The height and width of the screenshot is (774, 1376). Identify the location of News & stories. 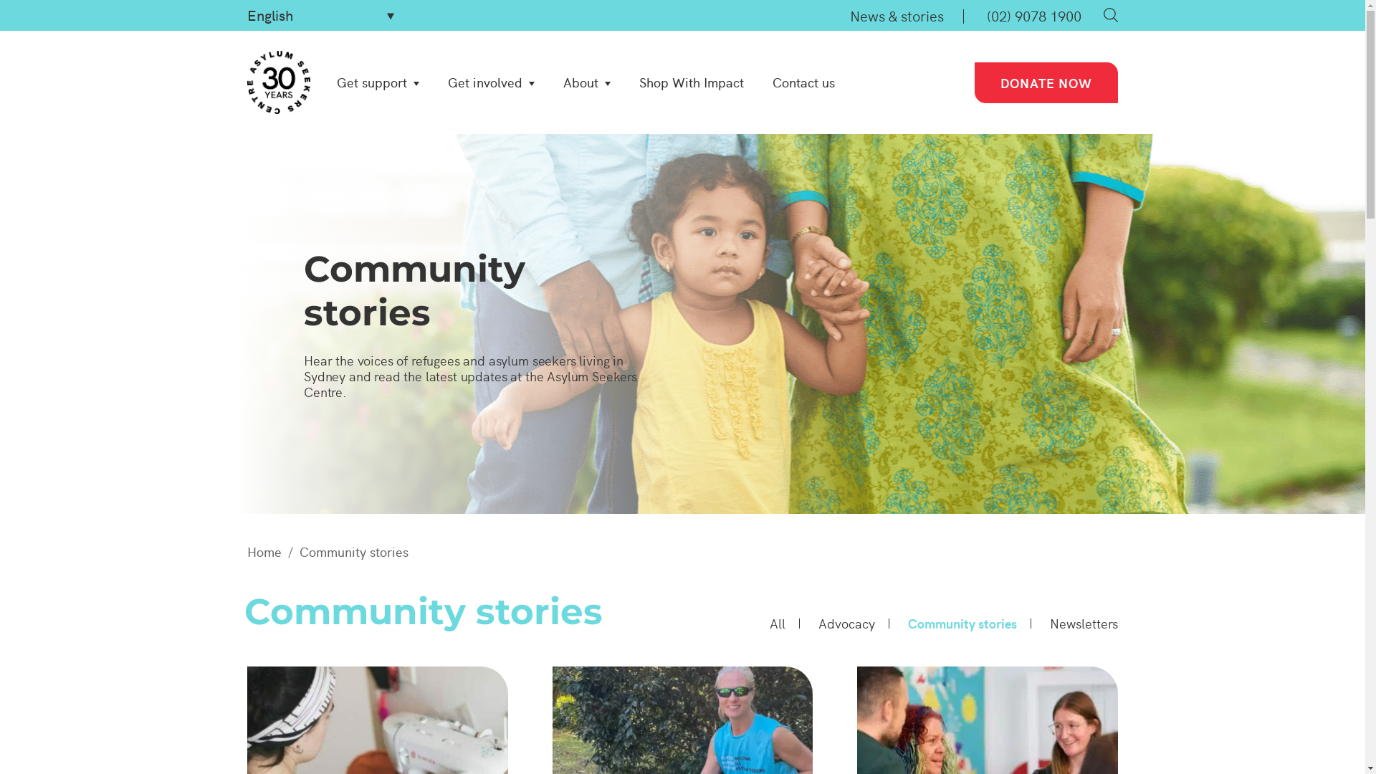
(897, 15).